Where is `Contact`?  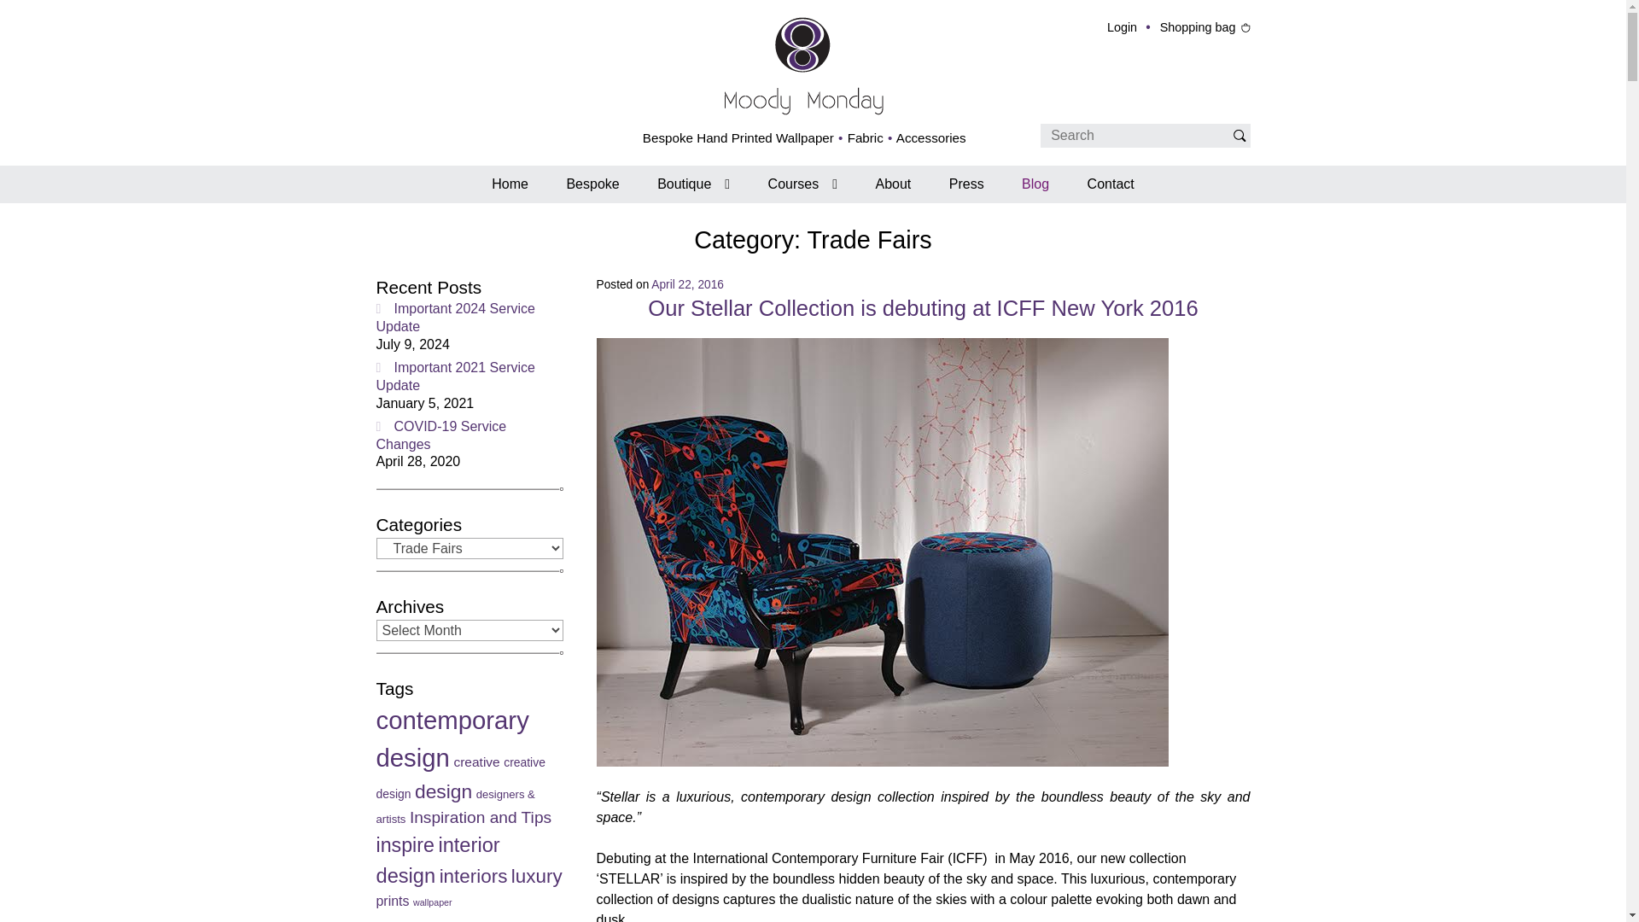
Contact is located at coordinates (1111, 184).